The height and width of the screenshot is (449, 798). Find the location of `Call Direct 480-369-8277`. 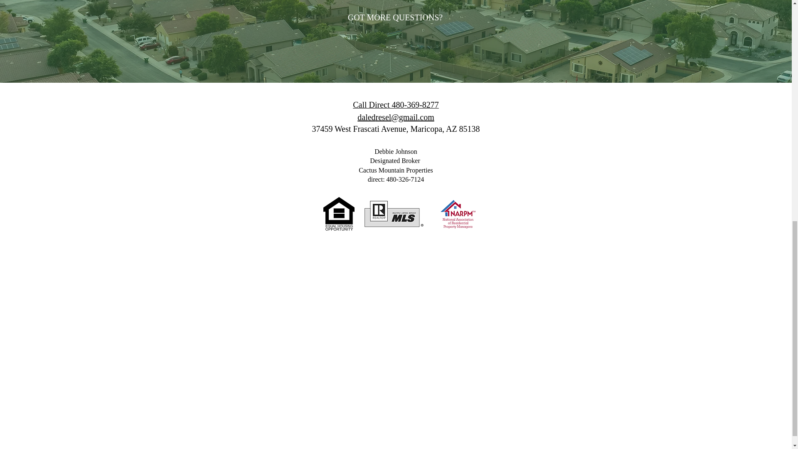

Call Direct 480-369-8277 is located at coordinates (396, 105).